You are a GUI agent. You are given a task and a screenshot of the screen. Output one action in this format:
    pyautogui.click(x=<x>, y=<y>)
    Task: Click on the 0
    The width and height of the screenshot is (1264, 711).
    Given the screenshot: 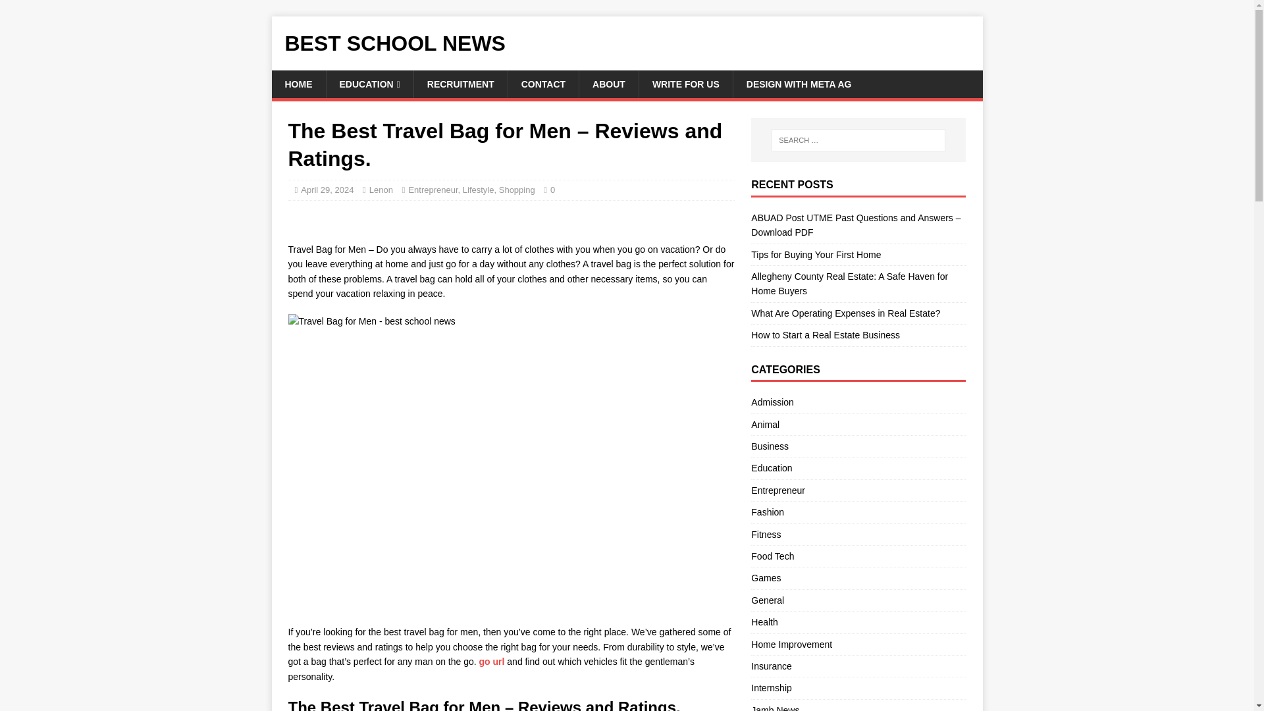 What is the action you would take?
    pyautogui.click(x=552, y=190)
    